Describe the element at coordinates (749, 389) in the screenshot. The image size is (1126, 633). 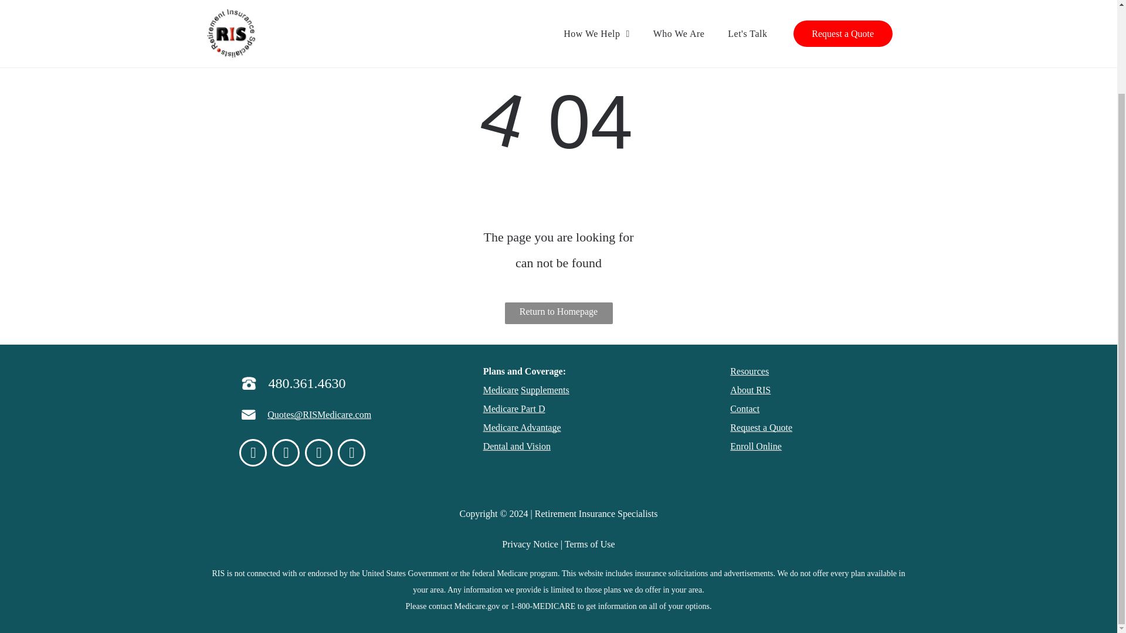
I see `About RIS` at that location.